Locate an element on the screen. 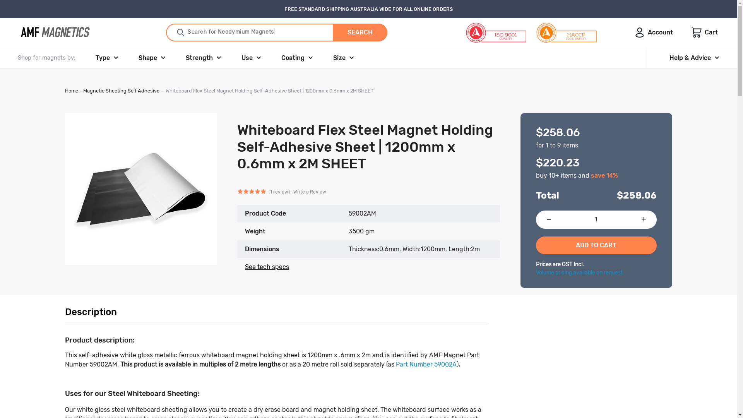 The width and height of the screenshot is (743, 418). Help & Advice is located at coordinates (694, 58).